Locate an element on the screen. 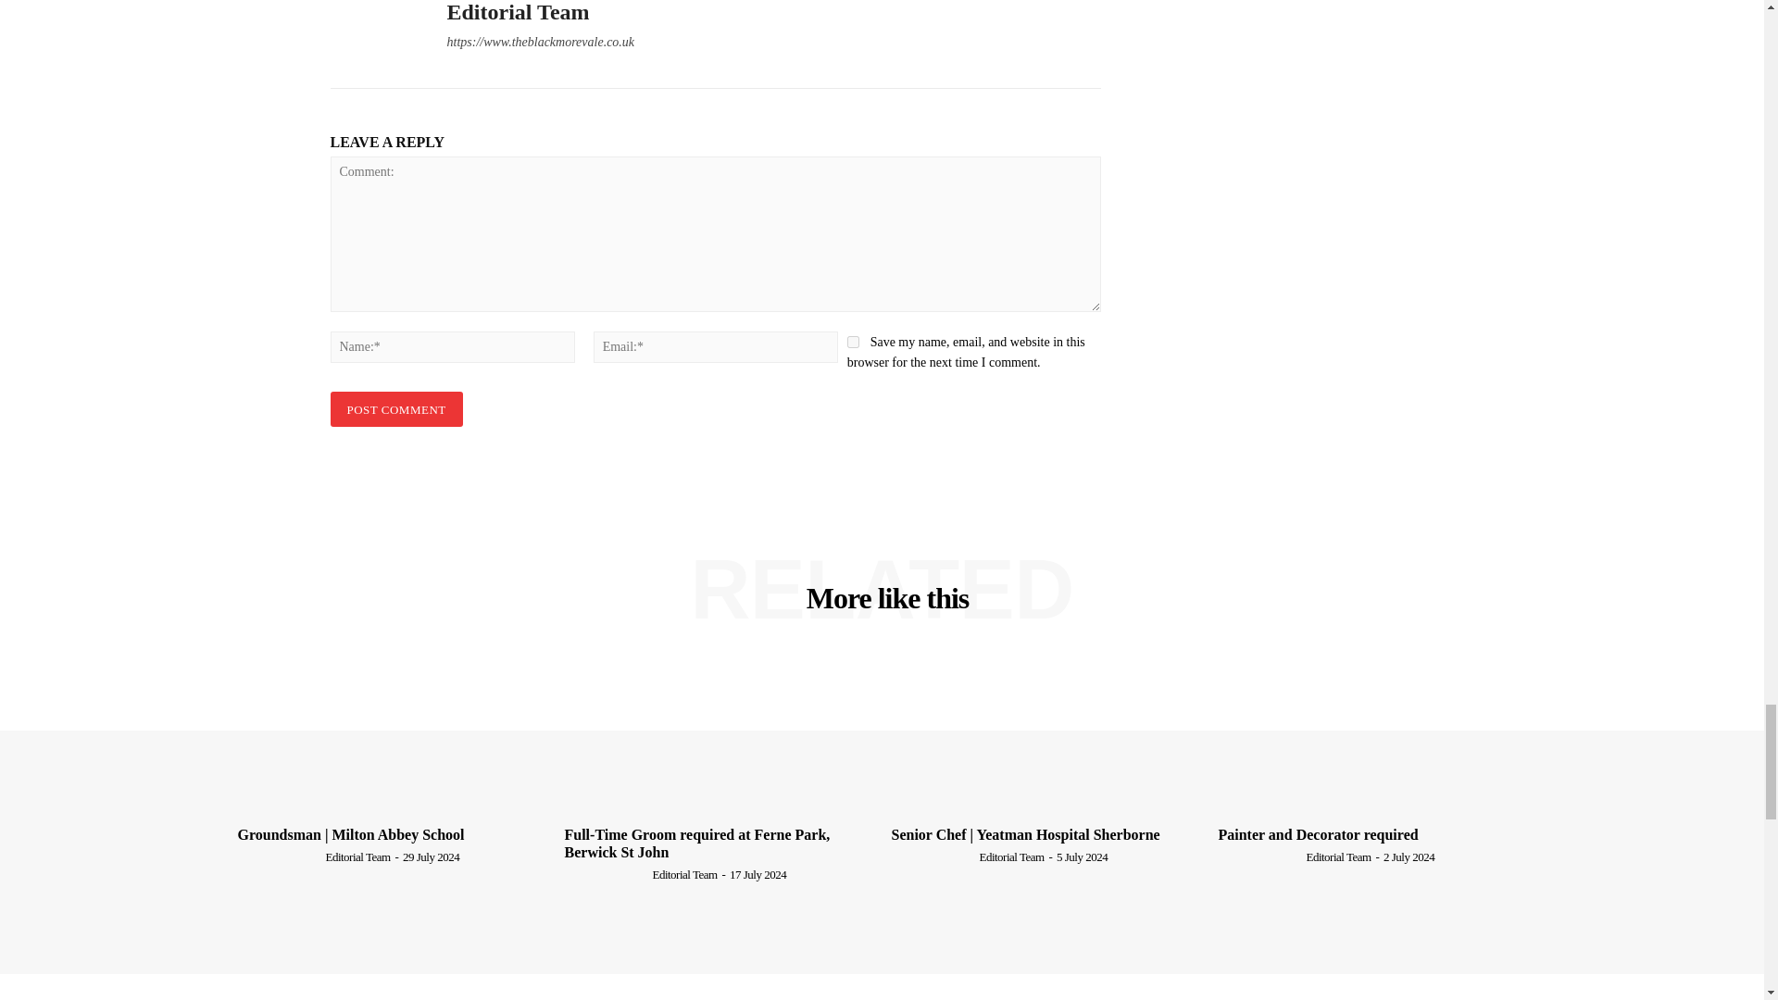 This screenshot has width=1778, height=1000. Editorial team is located at coordinates (373, 34).